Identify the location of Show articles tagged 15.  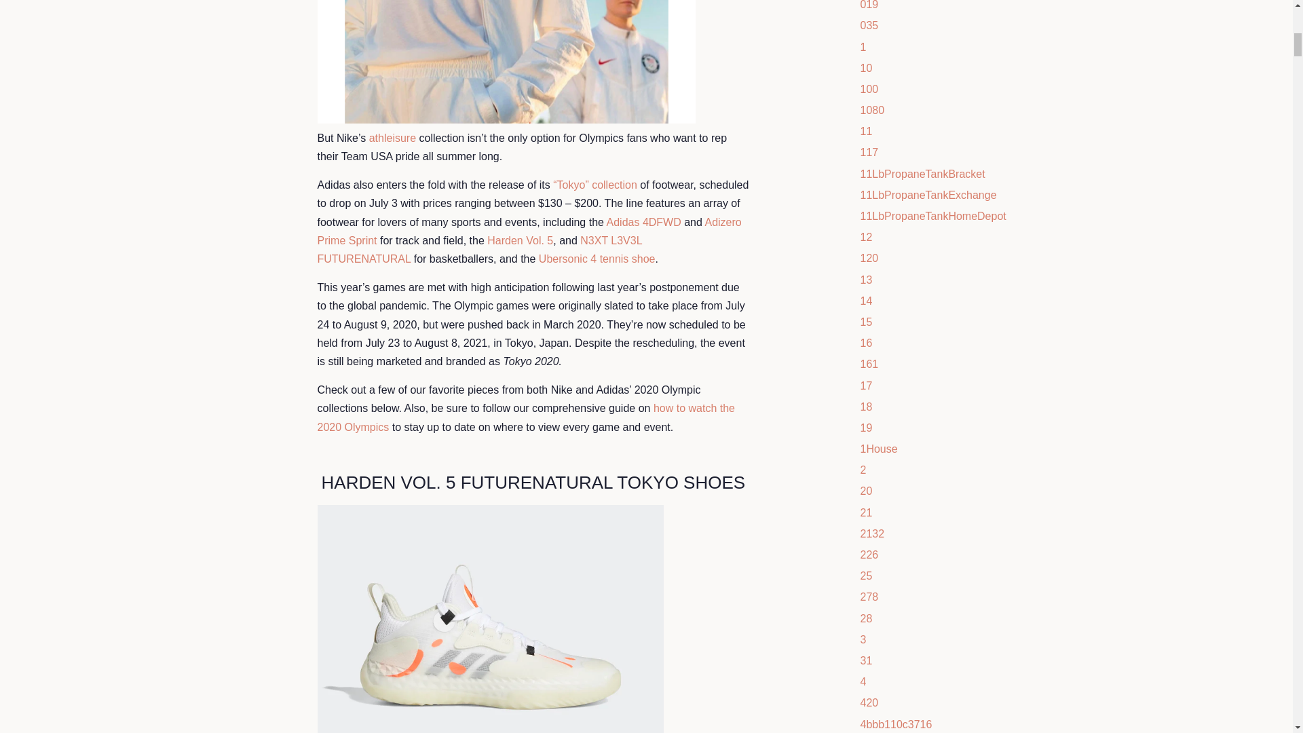
(866, 322).